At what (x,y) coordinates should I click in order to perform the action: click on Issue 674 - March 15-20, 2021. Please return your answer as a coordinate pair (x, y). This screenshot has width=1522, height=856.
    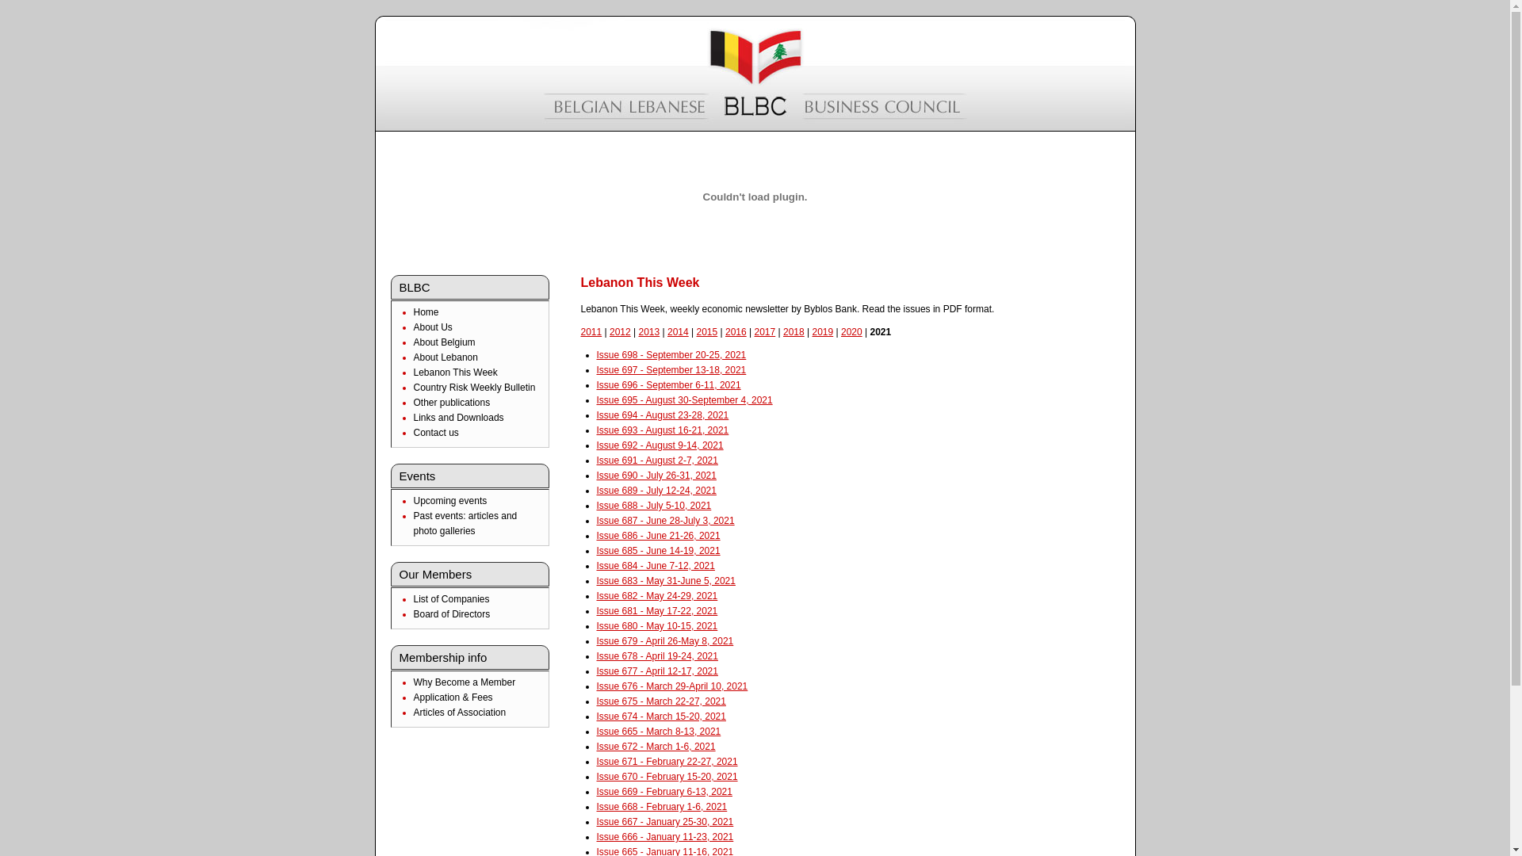
    Looking at the image, I should click on (661, 717).